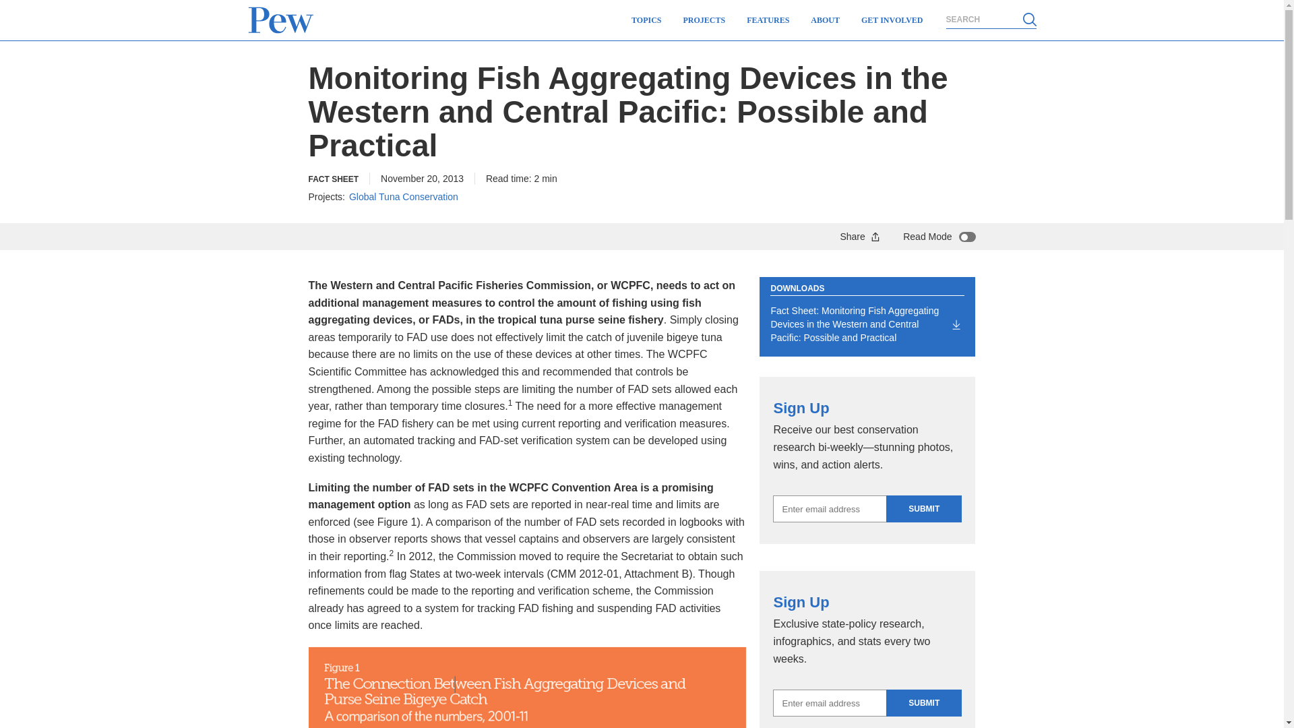 This screenshot has width=1294, height=728. What do you see at coordinates (704, 20) in the screenshot?
I see `PROJECTS` at bounding box center [704, 20].